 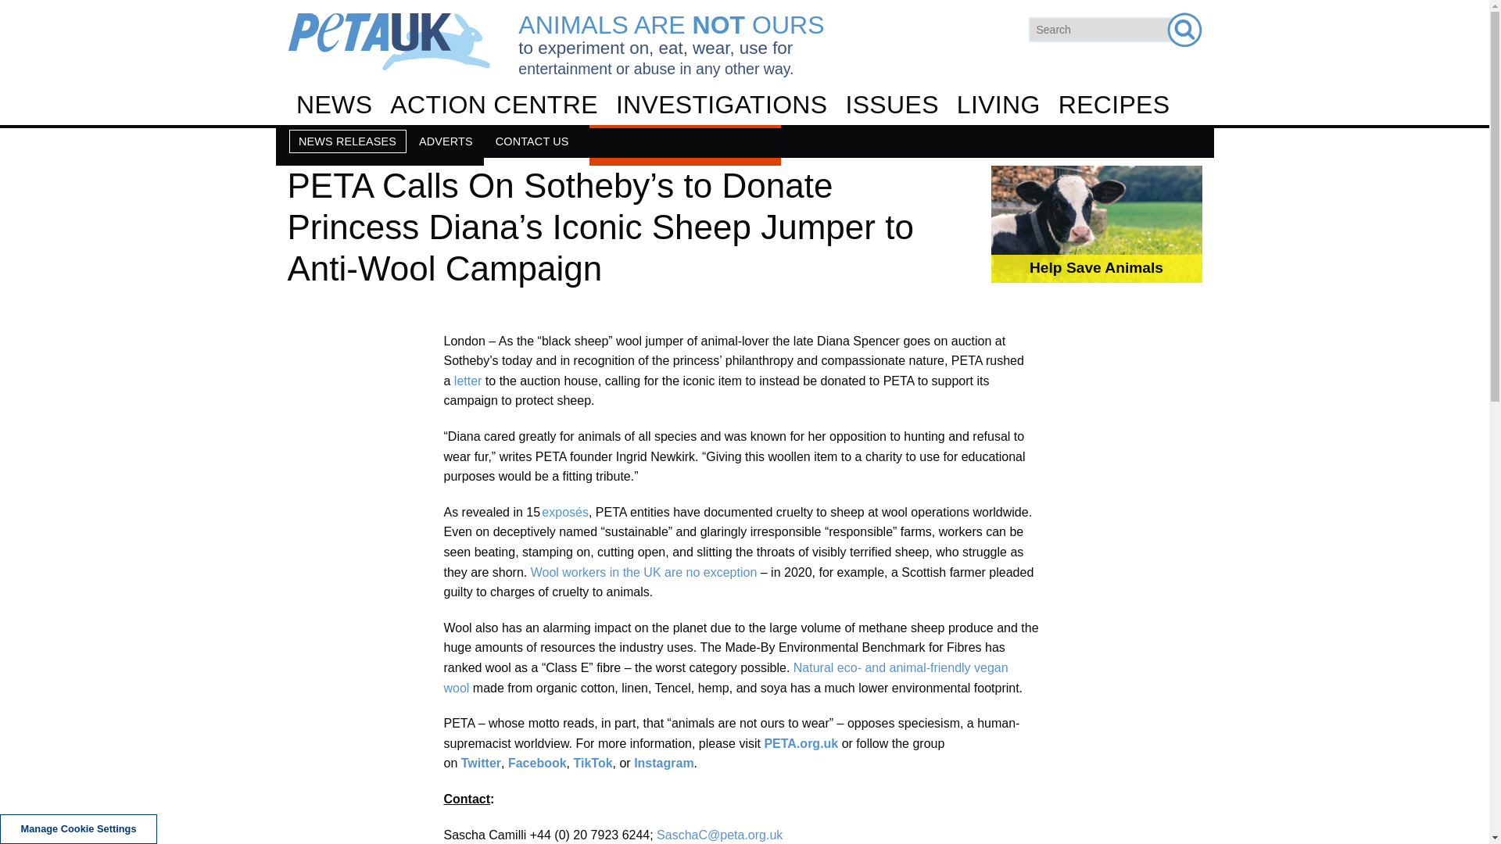 What do you see at coordinates (891, 105) in the screenshot?
I see `ISSUES` at bounding box center [891, 105].